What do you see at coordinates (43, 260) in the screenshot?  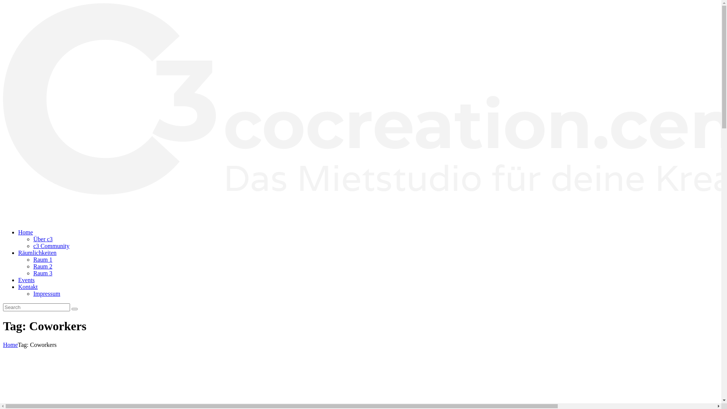 I see `Raum 1` at bounding box center [43, 260].